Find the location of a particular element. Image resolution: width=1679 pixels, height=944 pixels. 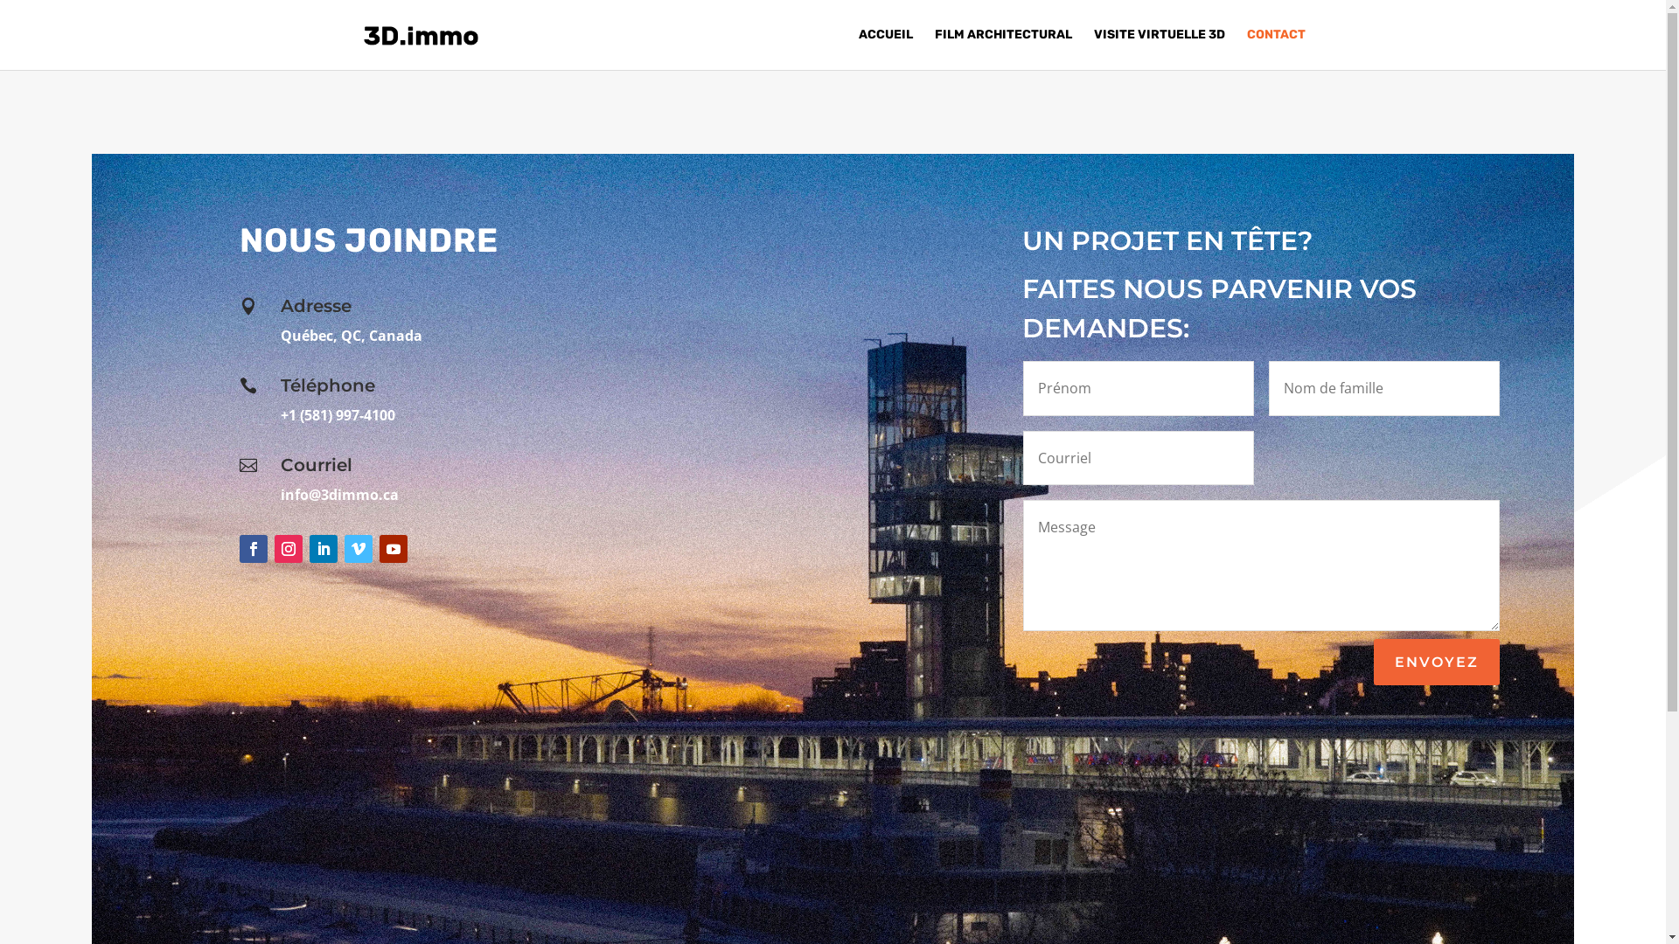

FILM ARCHITECTURAL is located at coordinates (1002, 49).